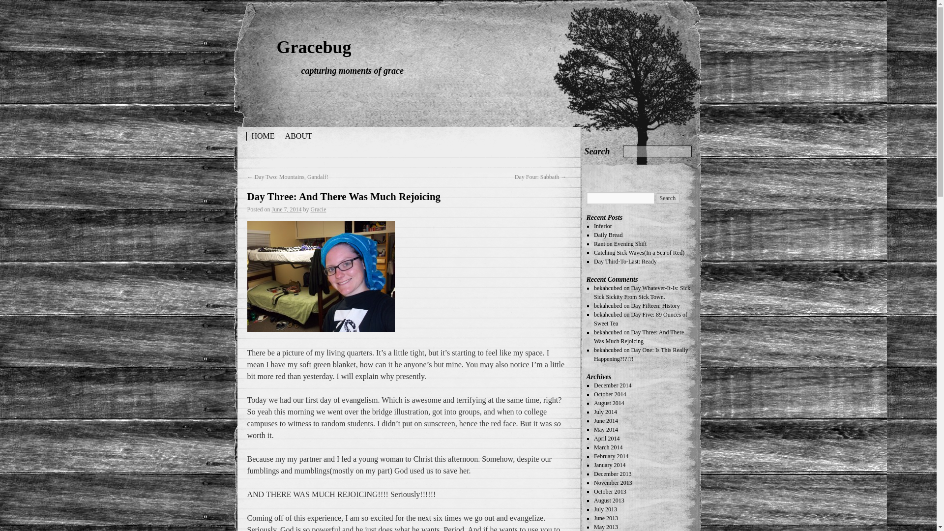  Describe the element at coordinates (608, 288) in the screenshot. I see `bekahcubed` at that location.